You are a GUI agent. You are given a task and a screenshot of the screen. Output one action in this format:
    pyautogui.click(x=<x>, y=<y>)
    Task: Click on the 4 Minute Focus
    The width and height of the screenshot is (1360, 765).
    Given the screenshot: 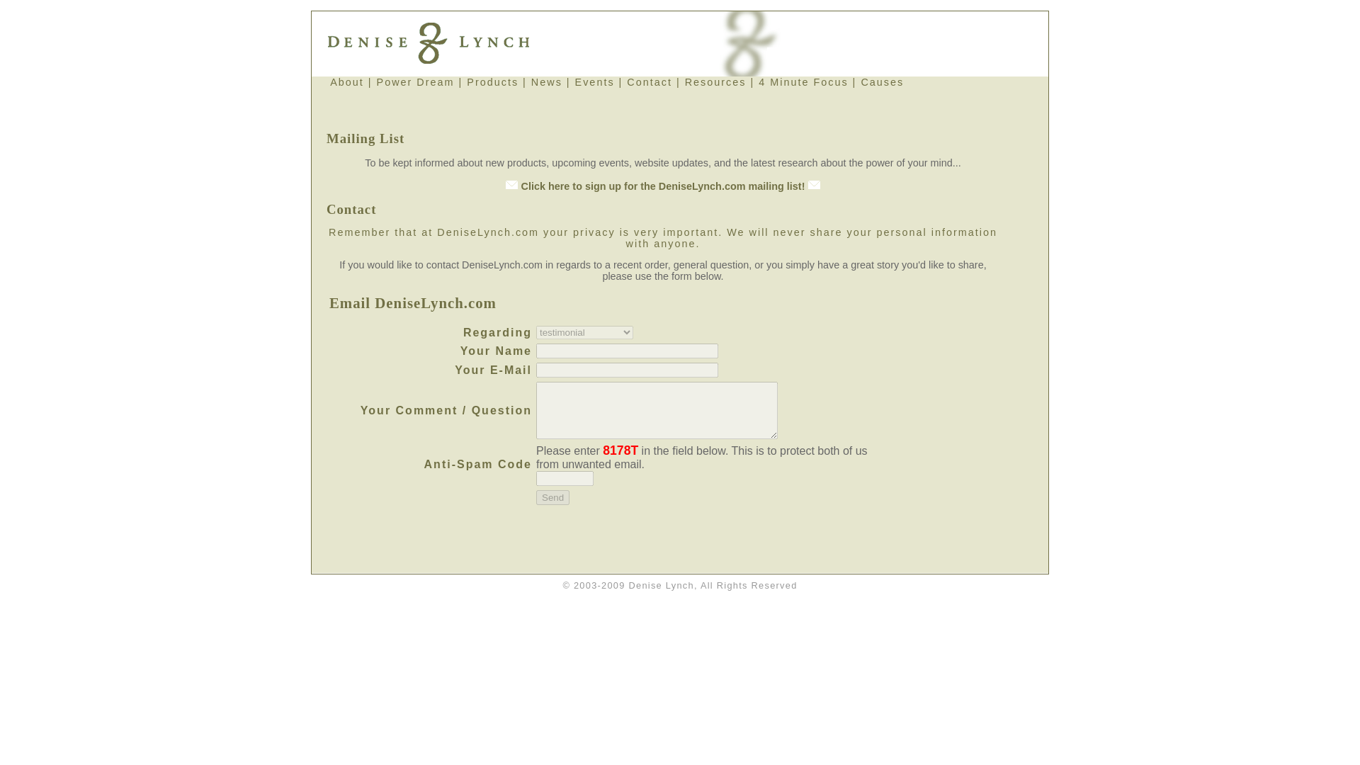 What is the action you would take?
    pyautogui.click(x=803, y=82)
    